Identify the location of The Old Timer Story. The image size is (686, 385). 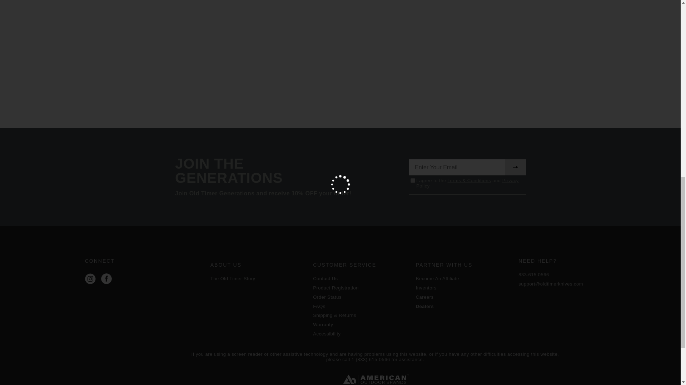
(258, 279).